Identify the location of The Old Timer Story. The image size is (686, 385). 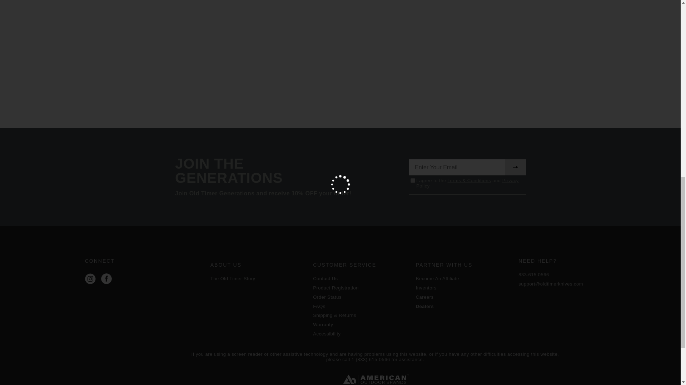
(258, 279).